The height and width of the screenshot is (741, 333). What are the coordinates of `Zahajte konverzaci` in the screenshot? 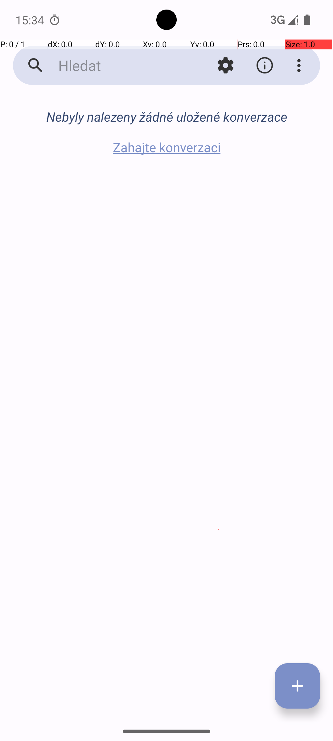 It's located at (166, 147).